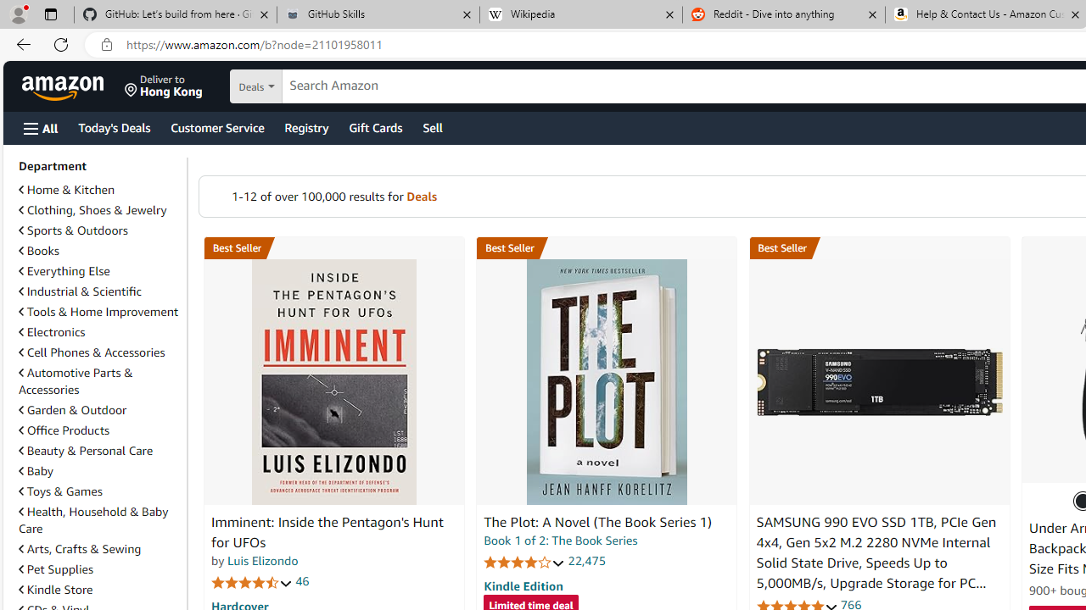  What do you see at coordinates (99, 430) in the screenshot?
I see `Office Products` at bounding box center [99, 430].